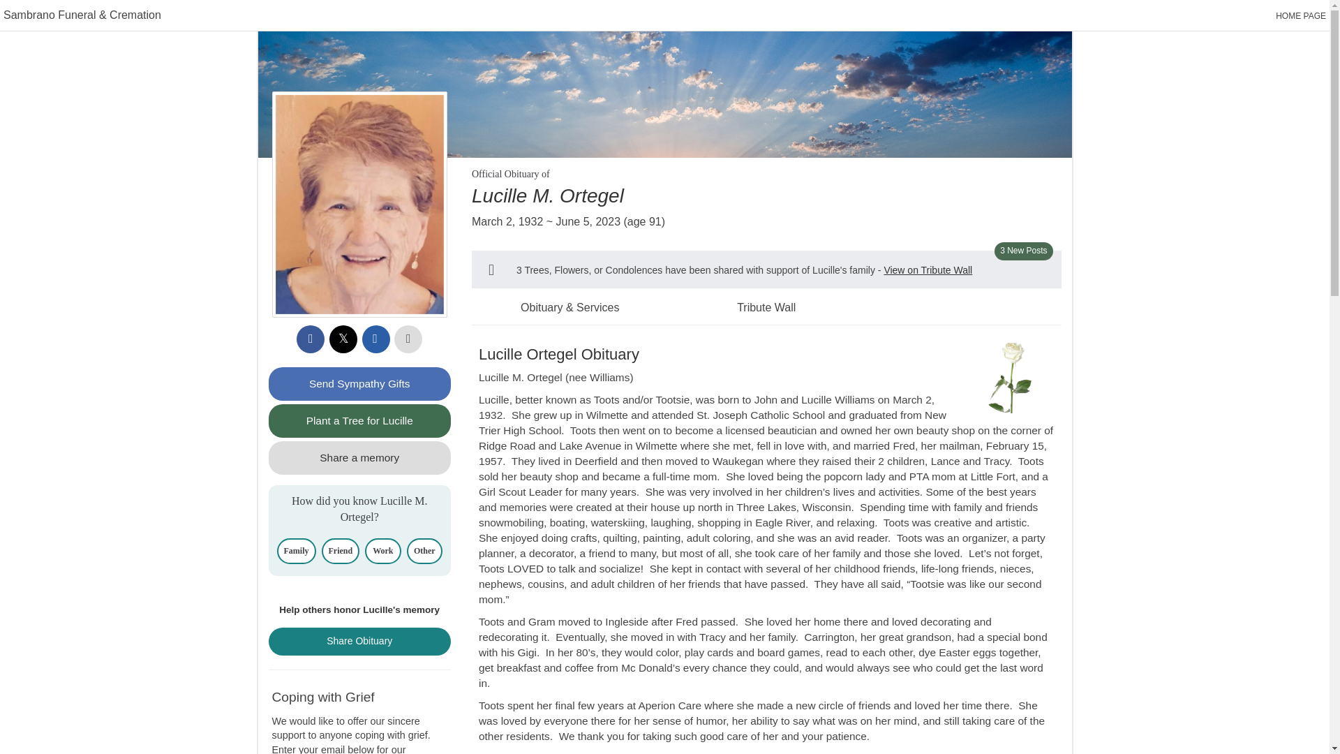 This screenshot has height=754, width=1340. I want to click on Plant a Tree for Lucille, so click(359, 420).